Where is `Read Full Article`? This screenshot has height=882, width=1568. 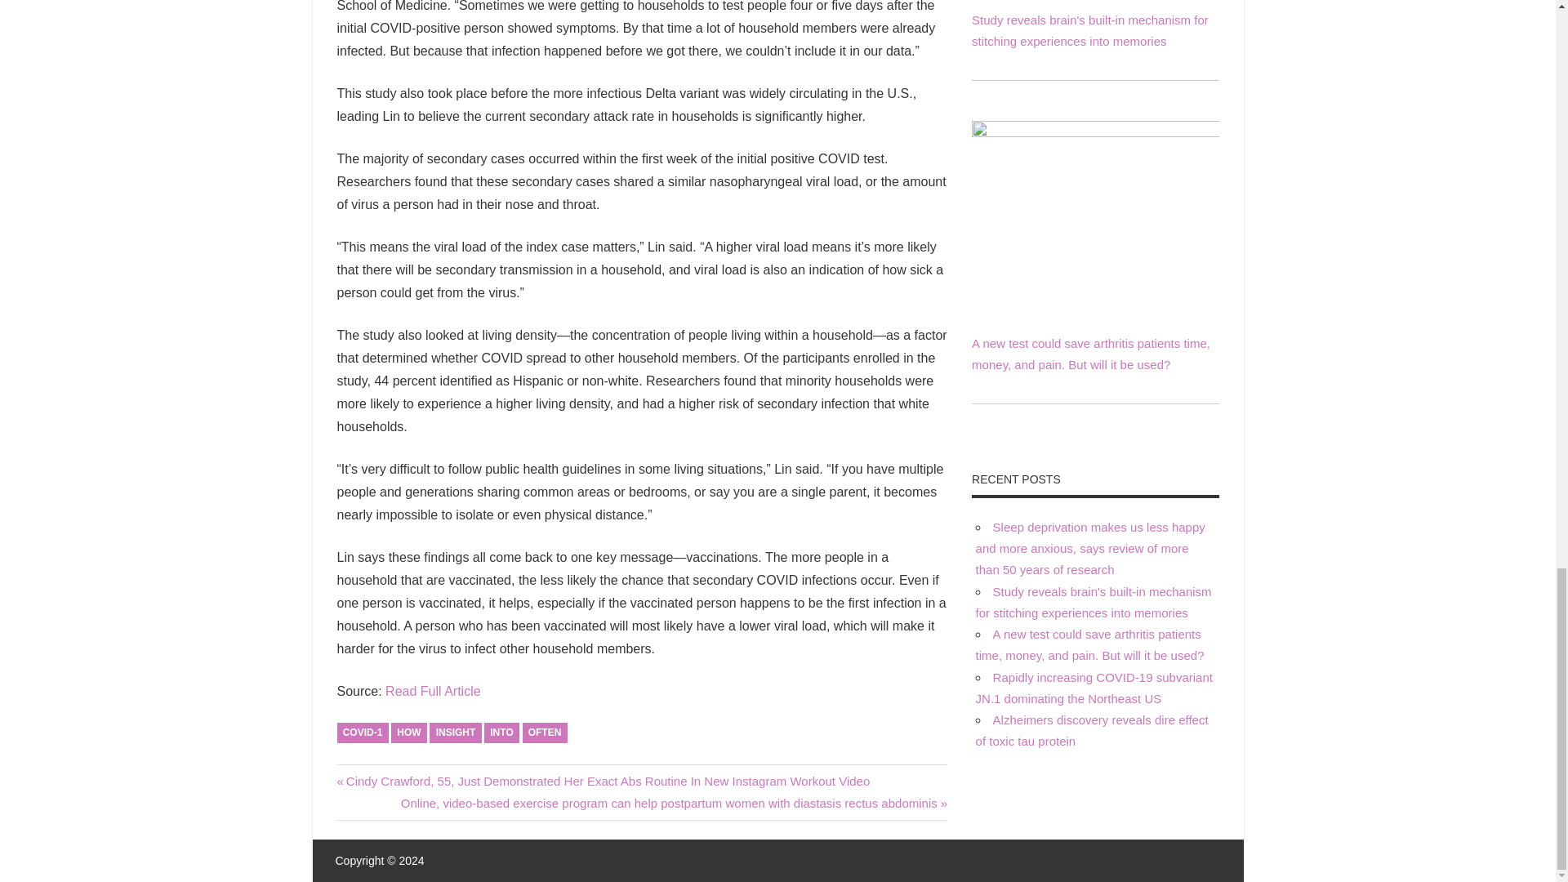 Read Full Article is located at coordinates (433, 691).